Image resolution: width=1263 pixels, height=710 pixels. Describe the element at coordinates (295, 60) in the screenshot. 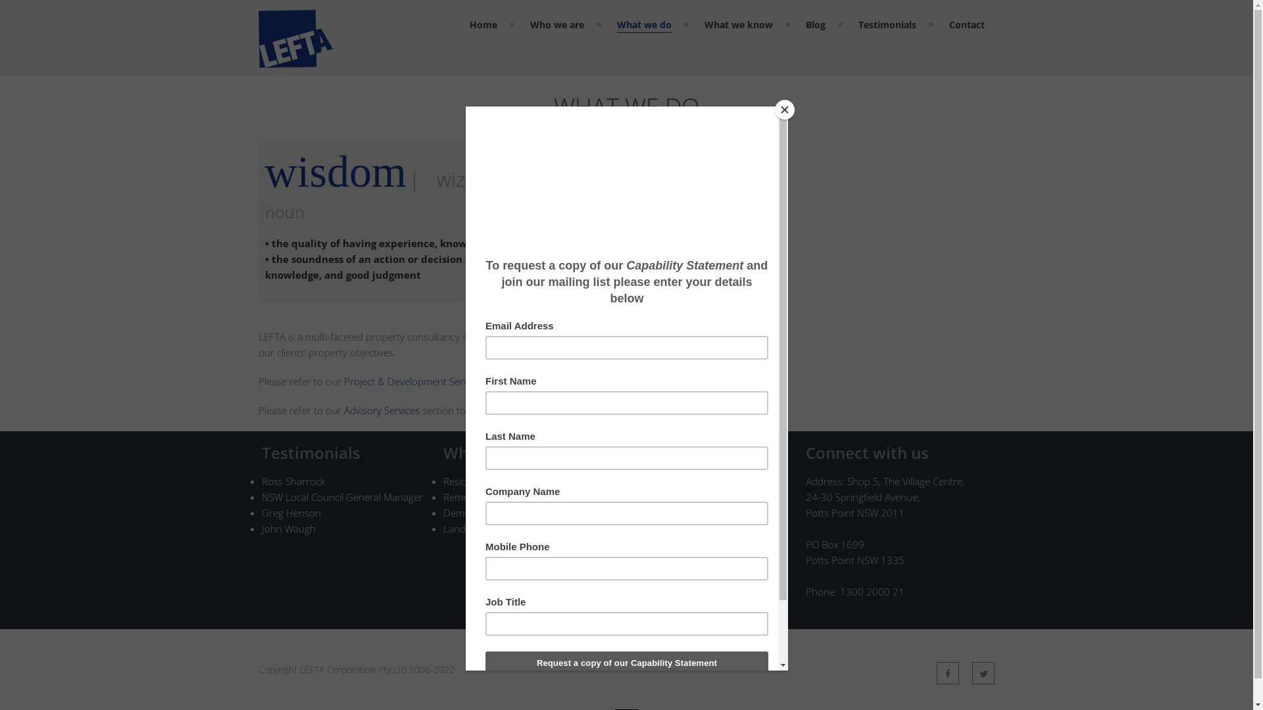

I see `LEFTA Corporation` at that location.